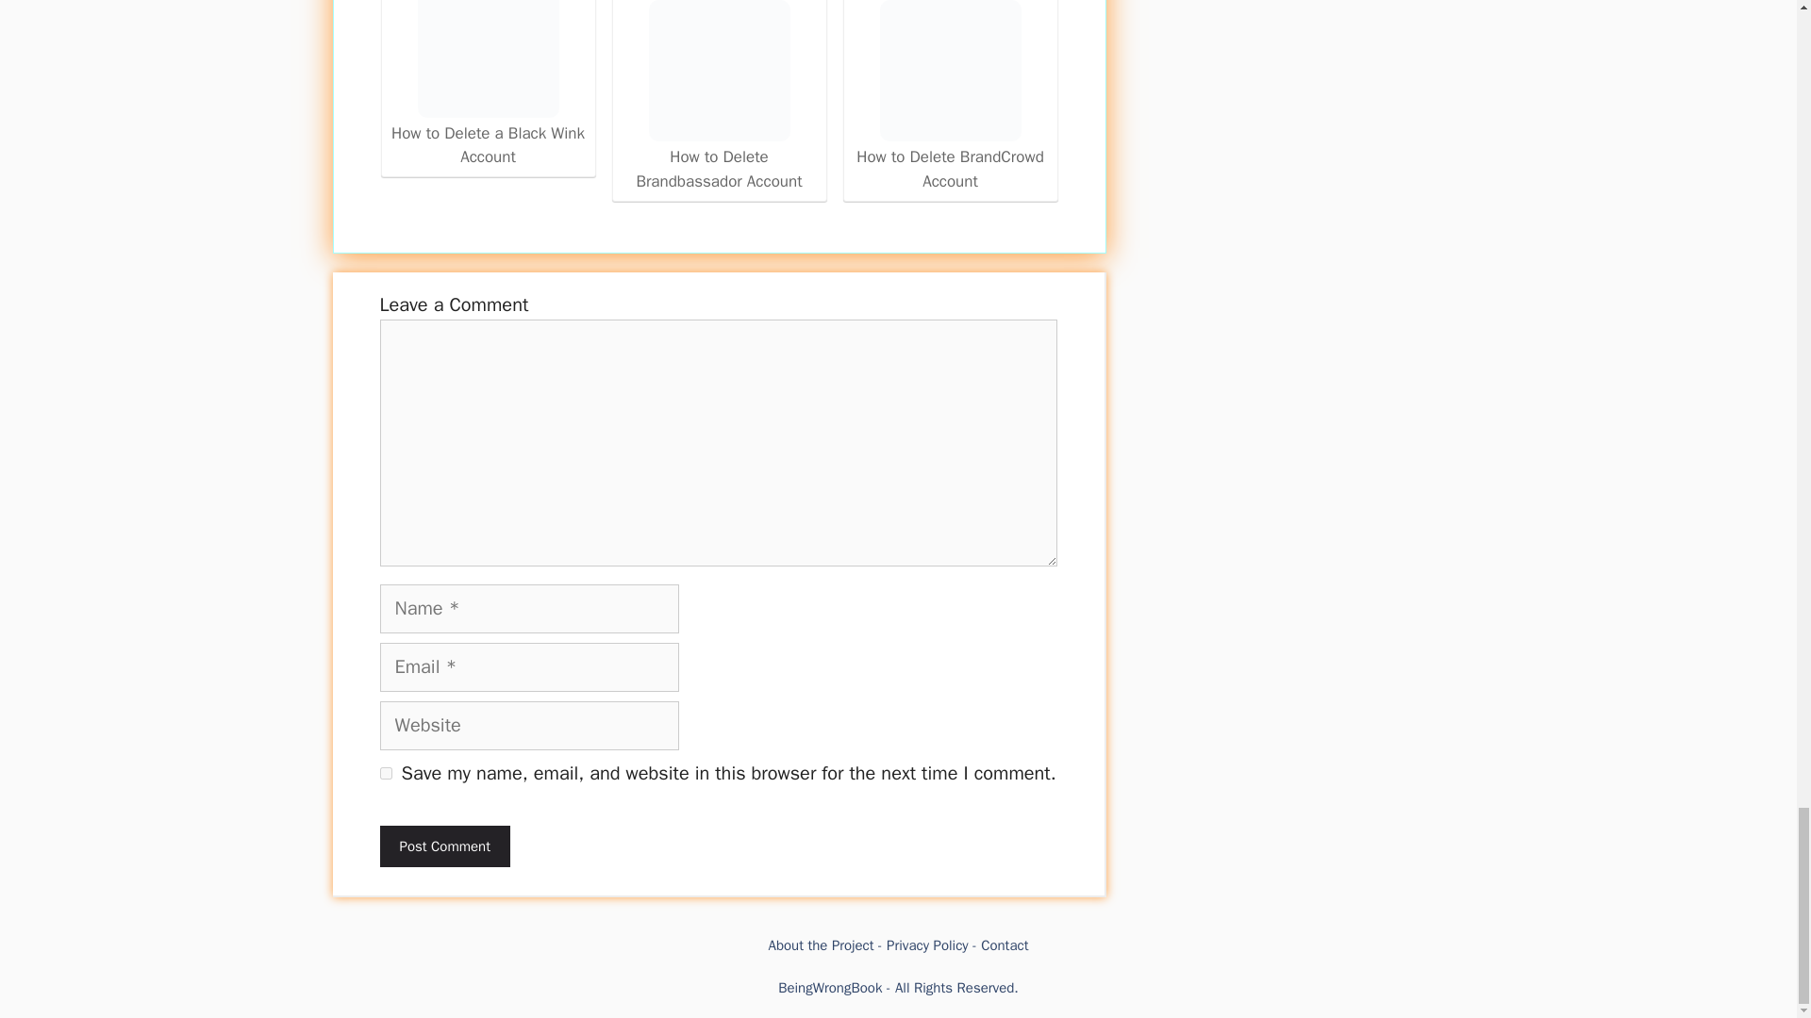 This screenshot has height=1018, width=1811. Describe the element at coordinates (443, 846) in the screenshot. I see `Post Comment` at that location.